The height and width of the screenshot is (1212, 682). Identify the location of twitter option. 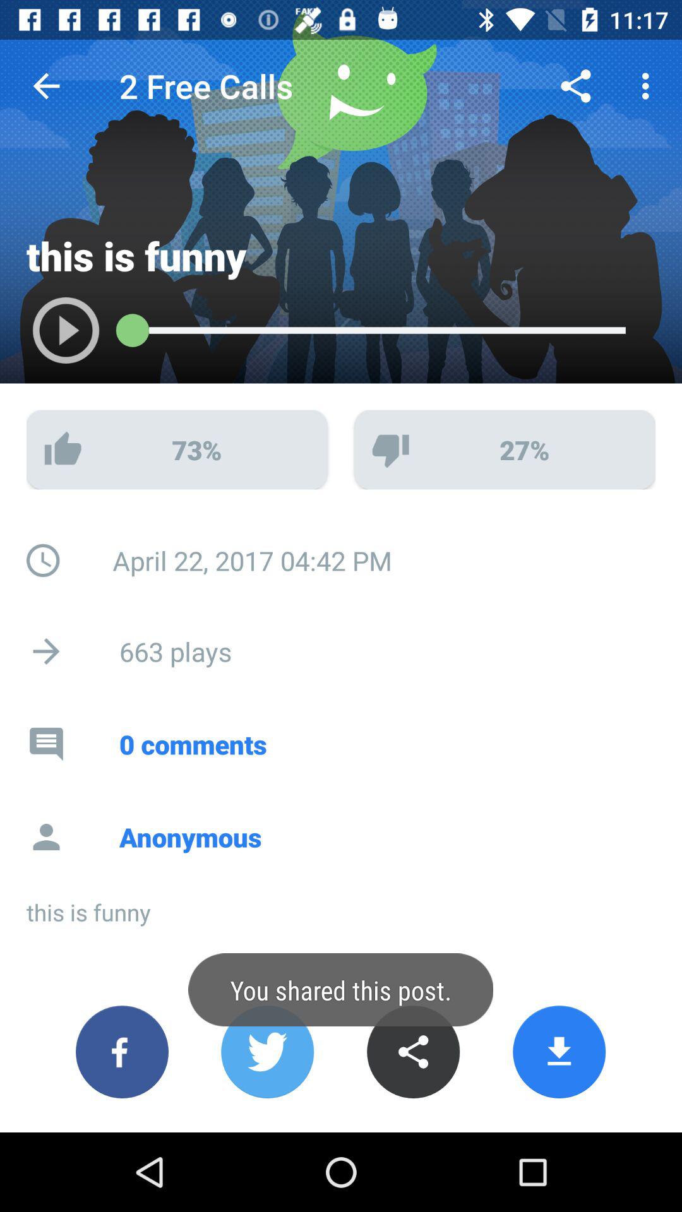
(268, 1052).